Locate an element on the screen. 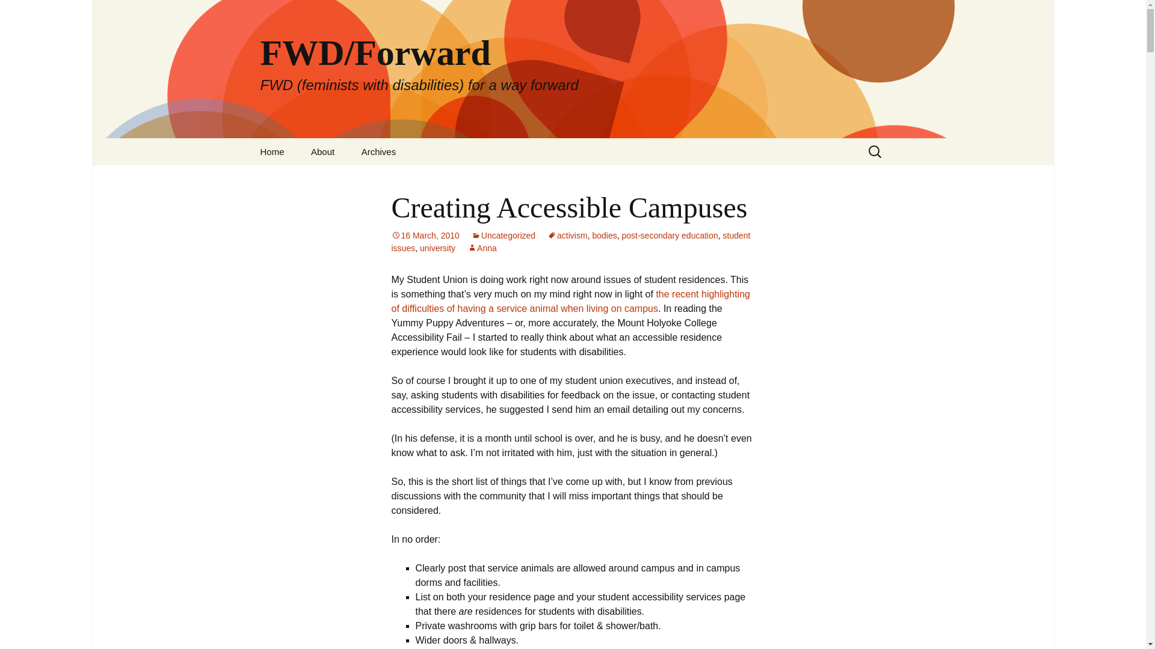 The height and width of the screenshot is (649, 1155). university is located at coordinates (437, 248).